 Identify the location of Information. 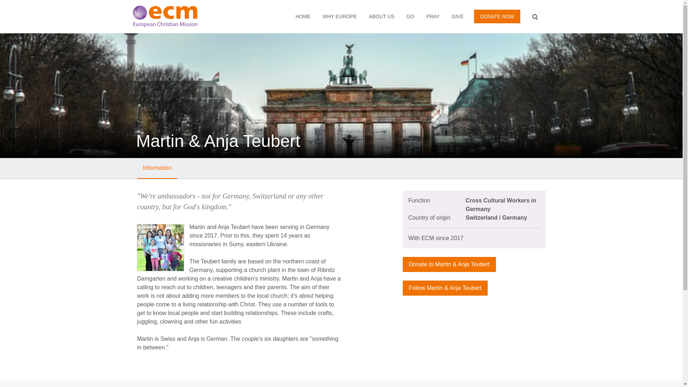
(157, 168).